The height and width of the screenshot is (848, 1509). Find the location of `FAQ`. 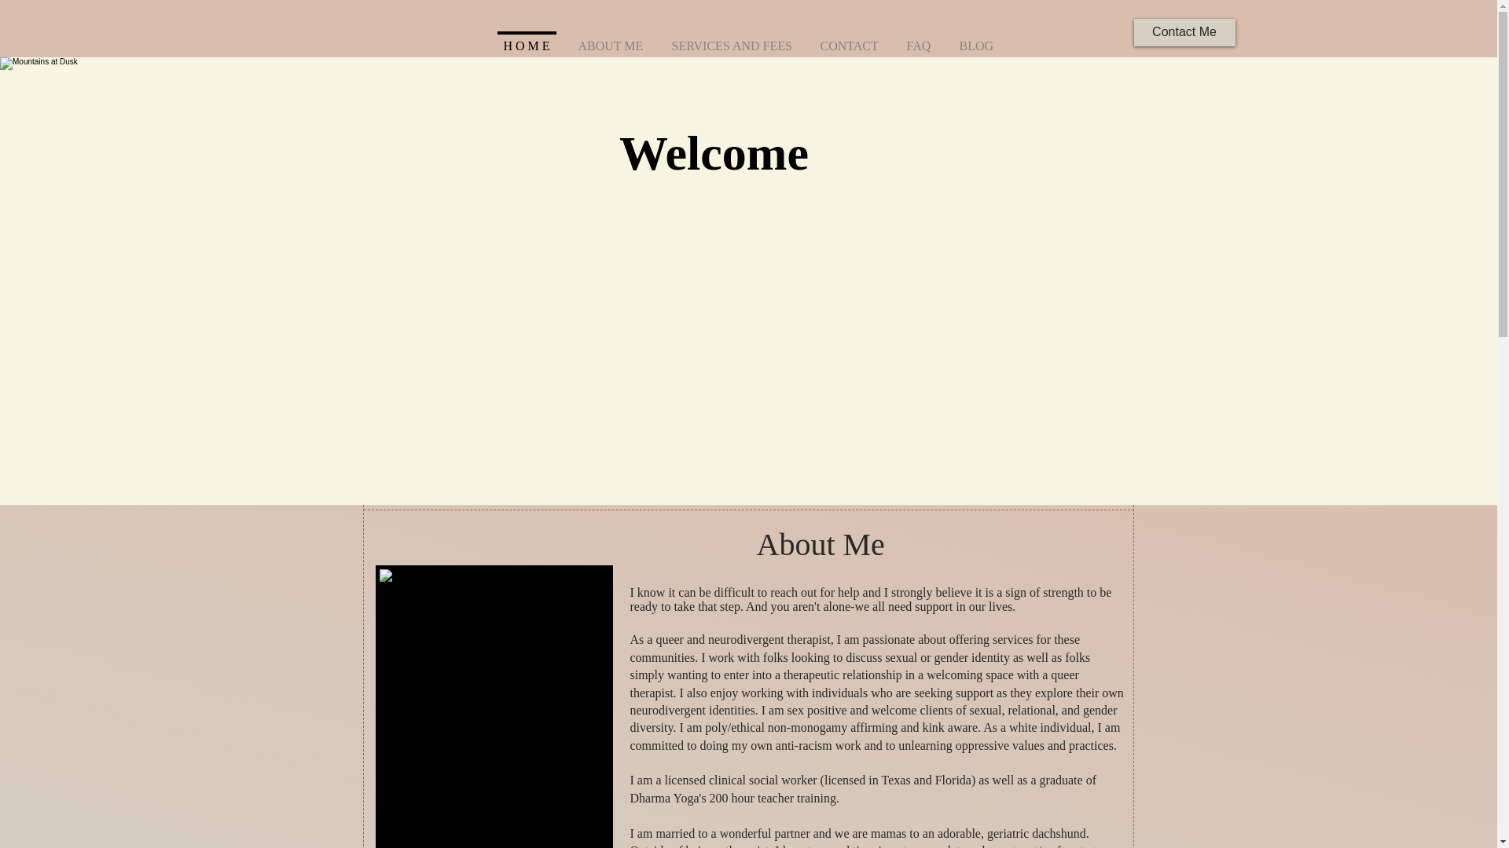

FAQ is located at coordinates (920, 38).